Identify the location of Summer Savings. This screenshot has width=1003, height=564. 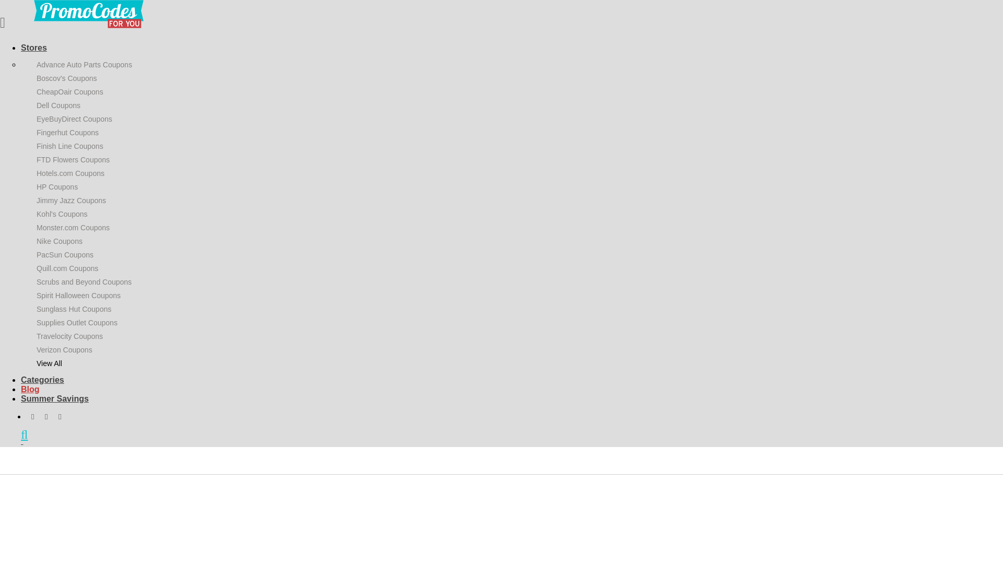
(55, 399).